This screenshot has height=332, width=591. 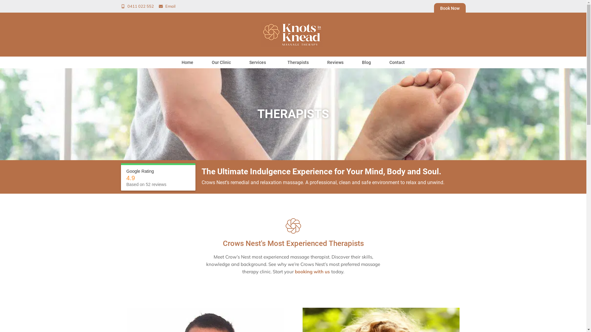 What do you see at coordinates (259, 62) in the screenshot?
I see `Services` at bounding box center [259, 62].